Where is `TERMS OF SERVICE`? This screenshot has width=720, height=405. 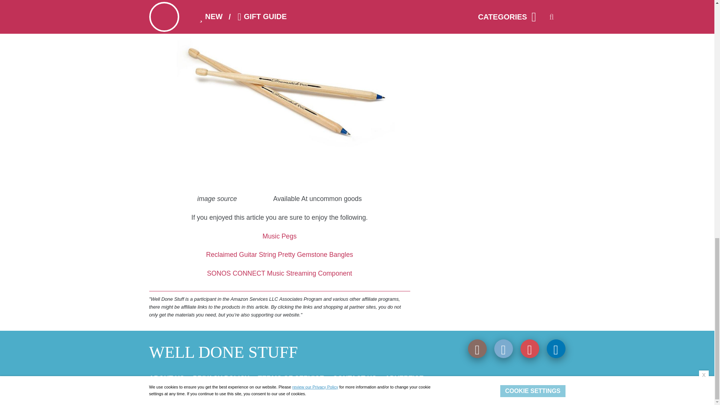
TERMS OF SERVICE is located at coordinates (291, 378).